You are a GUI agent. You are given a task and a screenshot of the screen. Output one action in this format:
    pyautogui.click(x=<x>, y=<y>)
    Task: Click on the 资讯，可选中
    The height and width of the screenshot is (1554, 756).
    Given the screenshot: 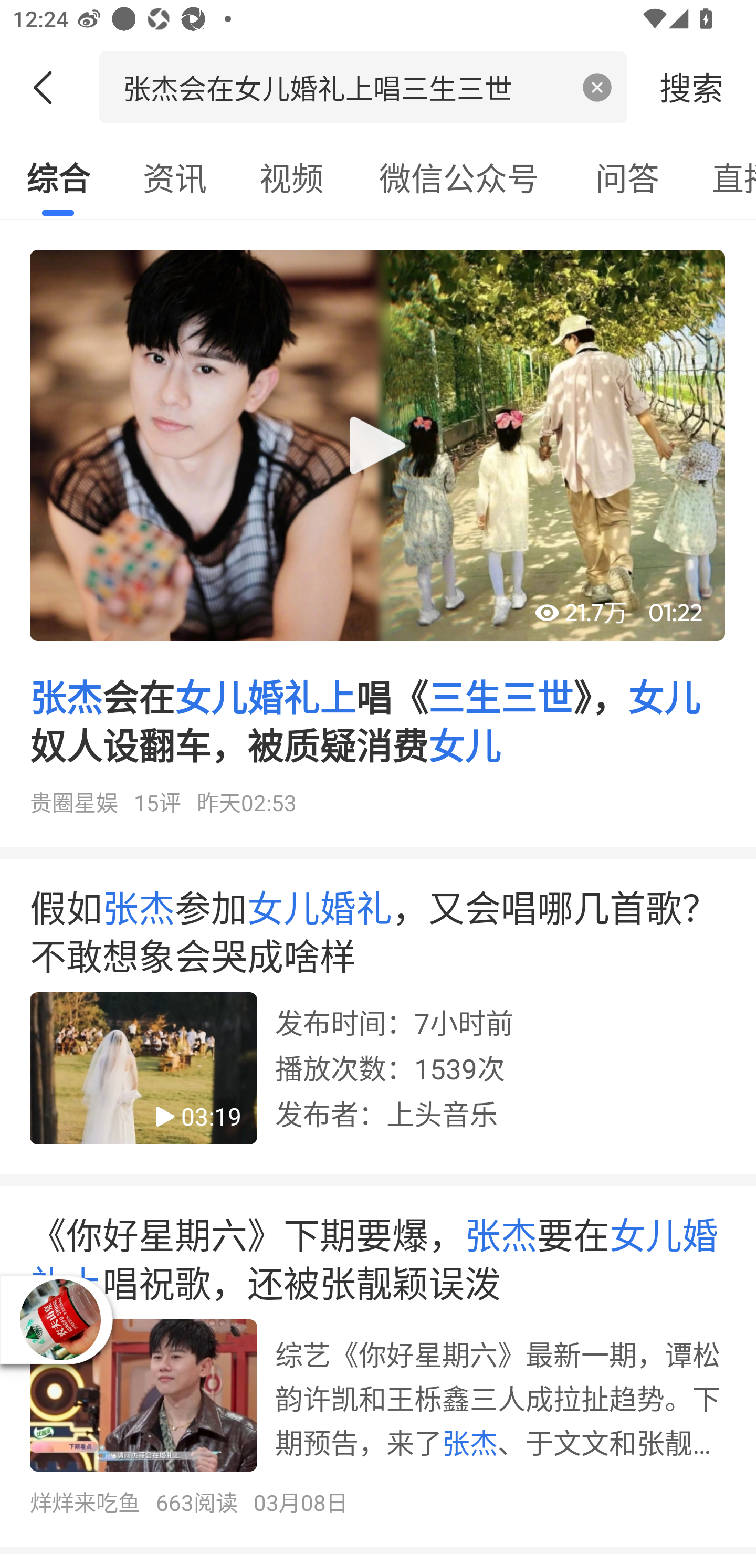 What is the action you would take?
    pyautogui.click(x=174, y=177)
    